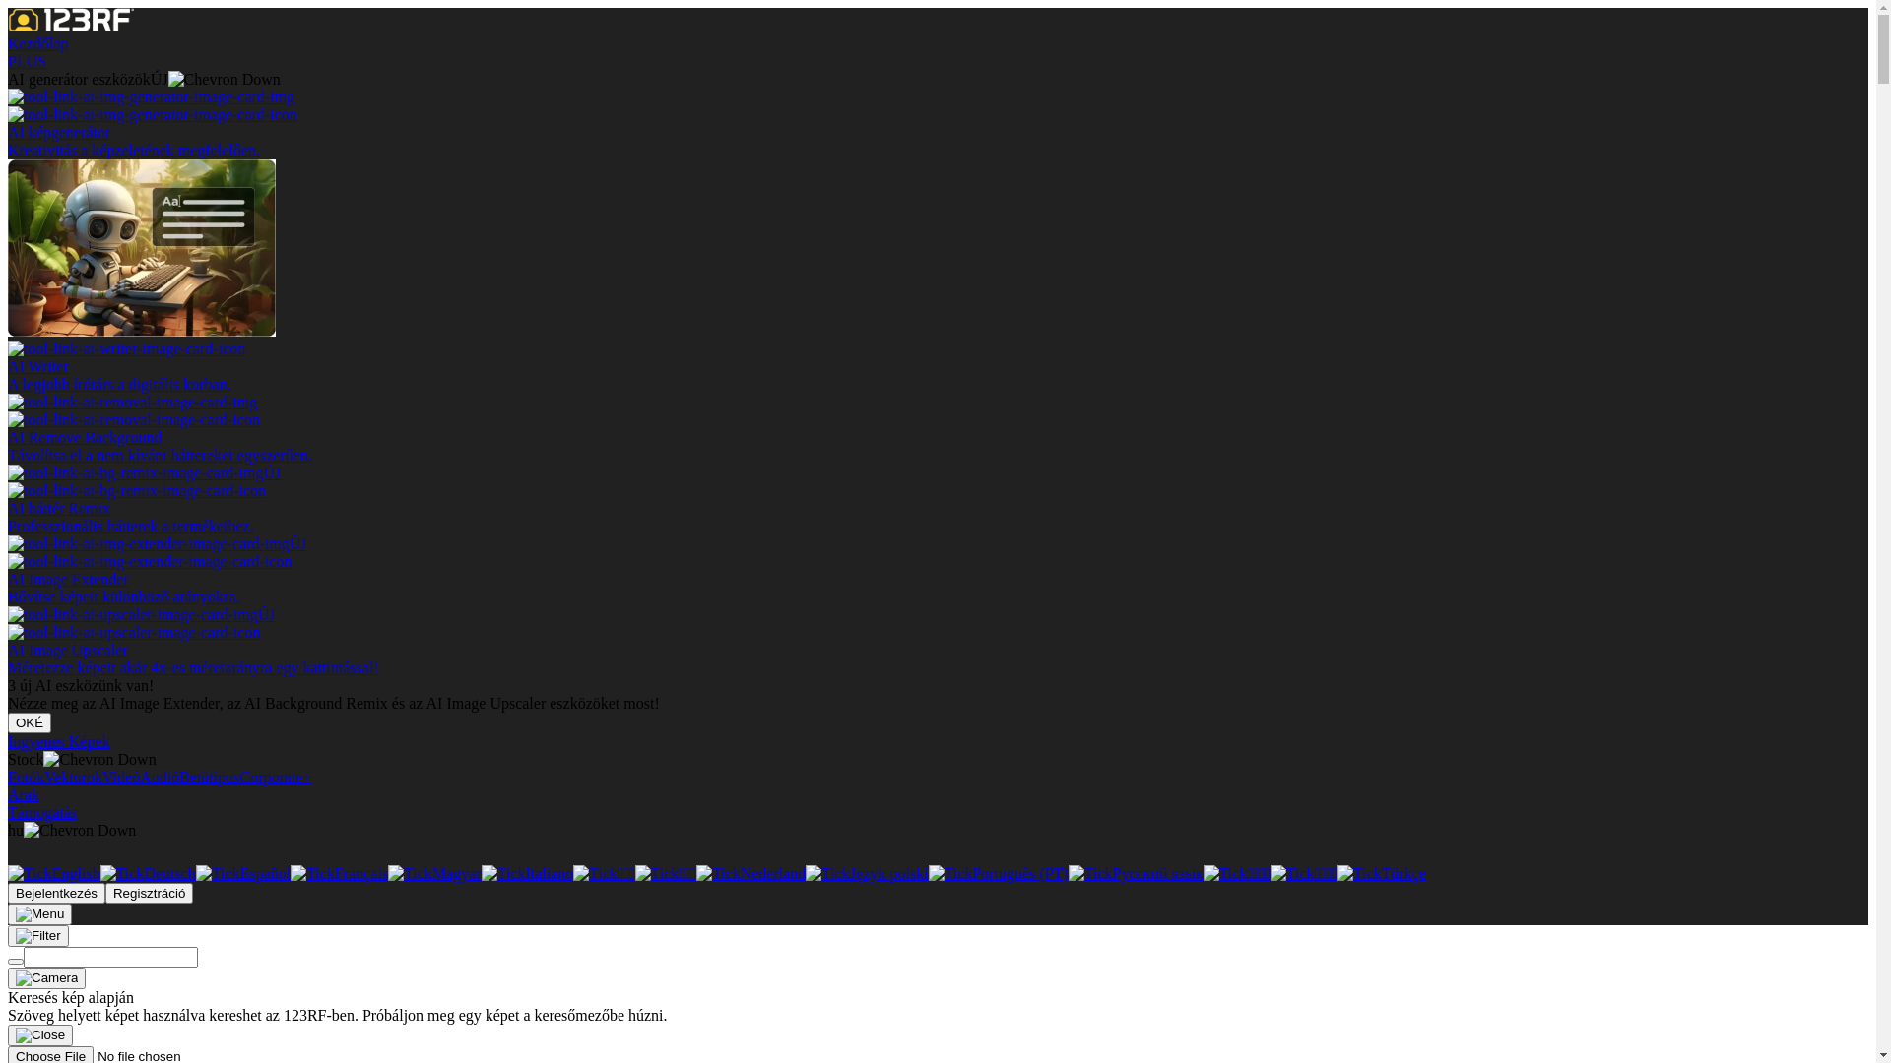 This screenshot has width=1891, height=1063. I want to click on Deutsch, so click(148, 874).